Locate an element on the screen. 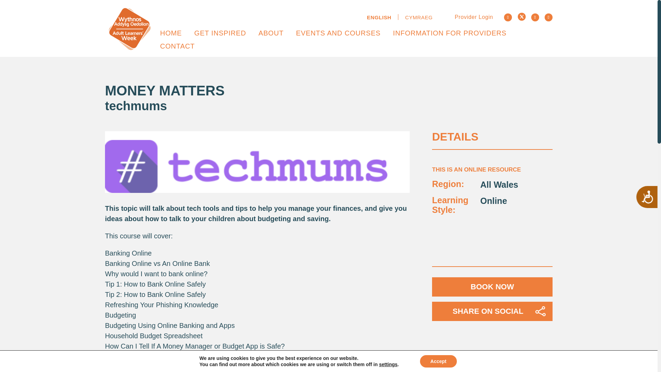  INFORMATION FOR PROVIDERS is located at coordinates (450, 33).